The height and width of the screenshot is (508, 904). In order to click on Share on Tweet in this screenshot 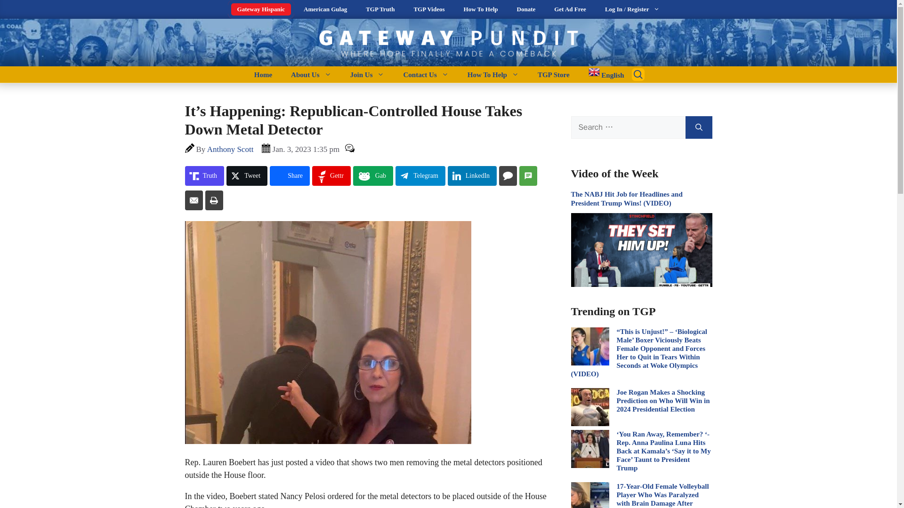, I will do `click(247, 176)`.